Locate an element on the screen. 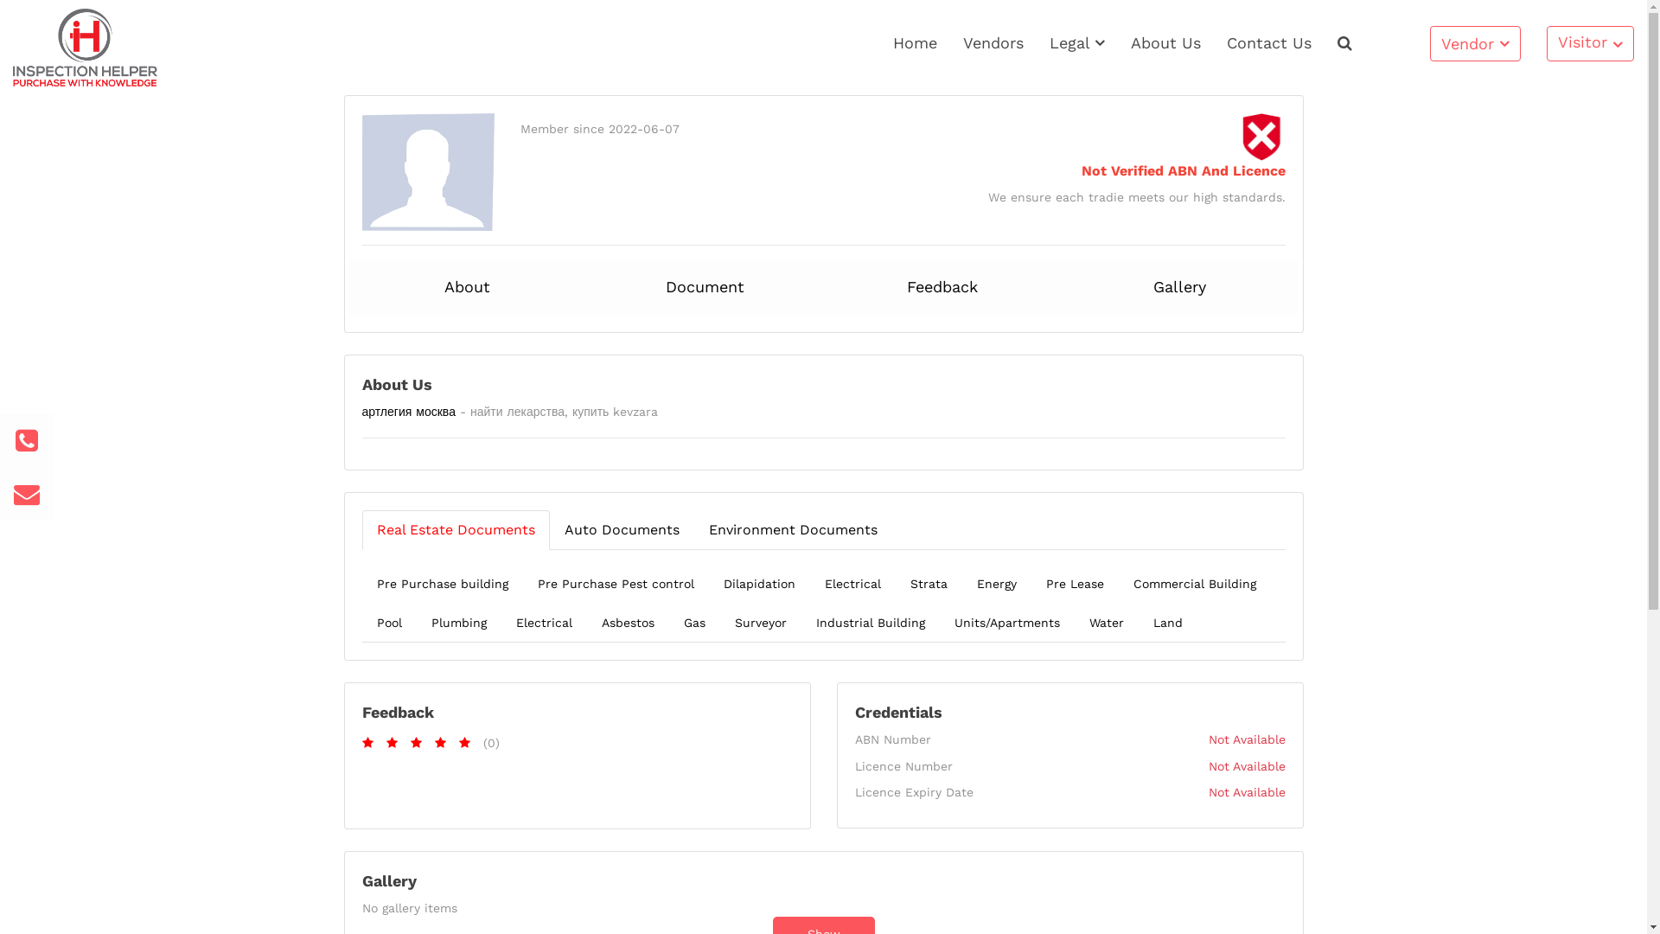  Electrical is located at coordinates (545, 623).